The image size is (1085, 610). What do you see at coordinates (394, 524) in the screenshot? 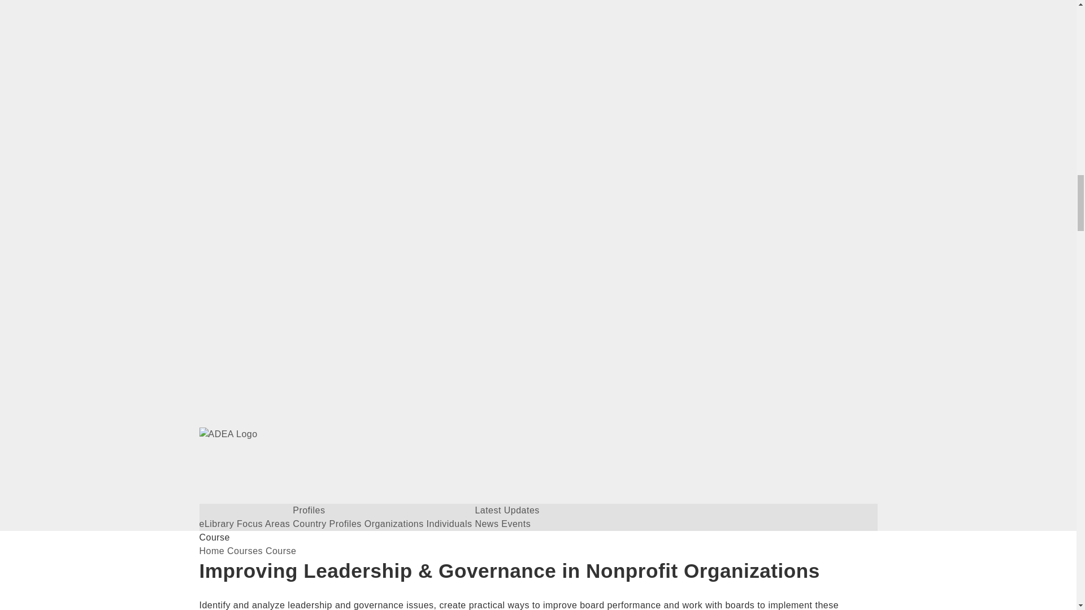
I see `Organizations` at bounding box center [394, 524].